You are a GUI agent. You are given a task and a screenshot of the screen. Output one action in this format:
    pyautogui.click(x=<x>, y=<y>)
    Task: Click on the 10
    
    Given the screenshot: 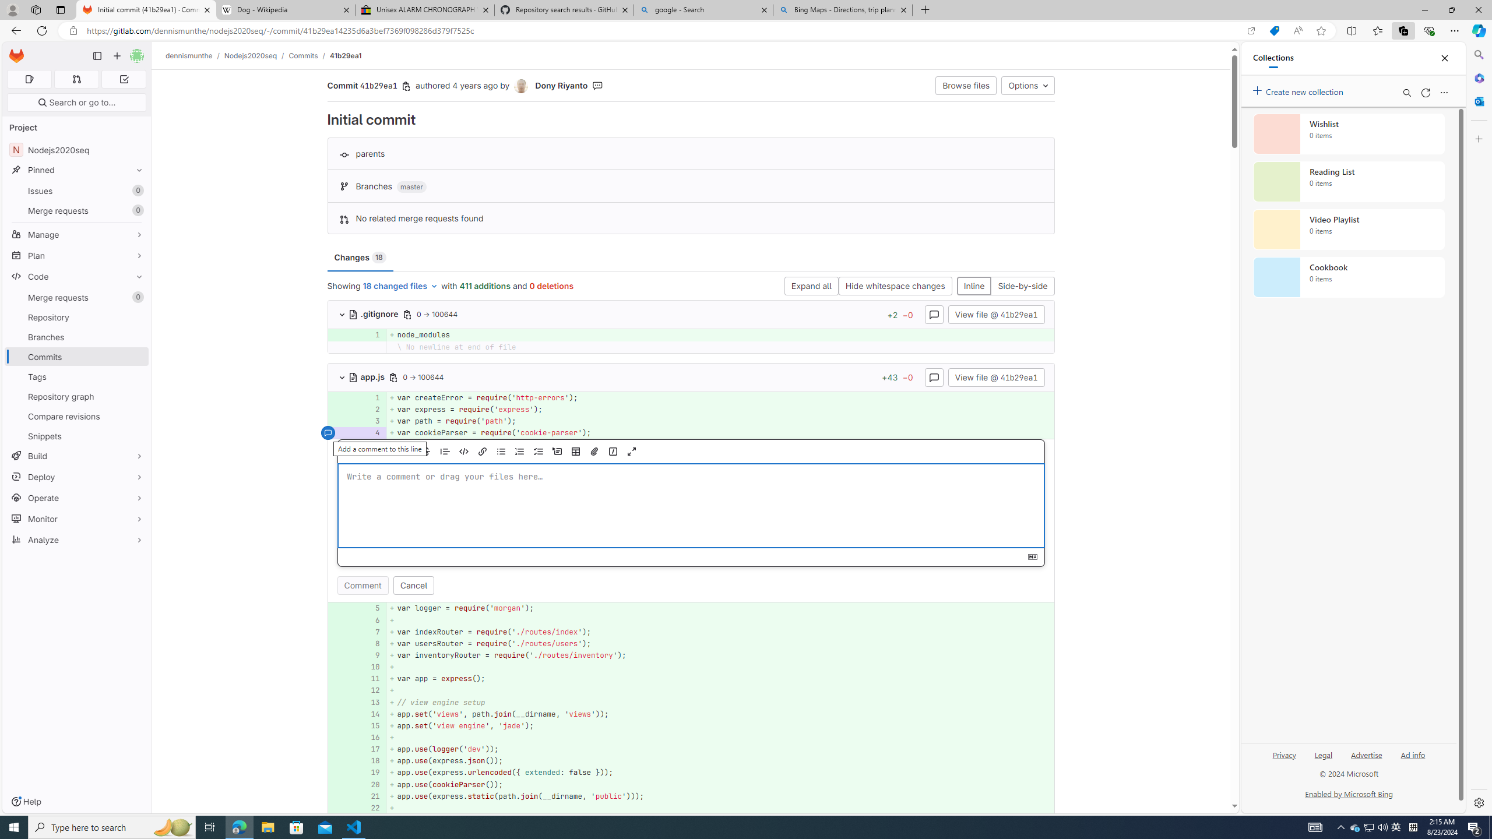 What is the action you would take?
    pyautogui.click(x=370, y=667)
    